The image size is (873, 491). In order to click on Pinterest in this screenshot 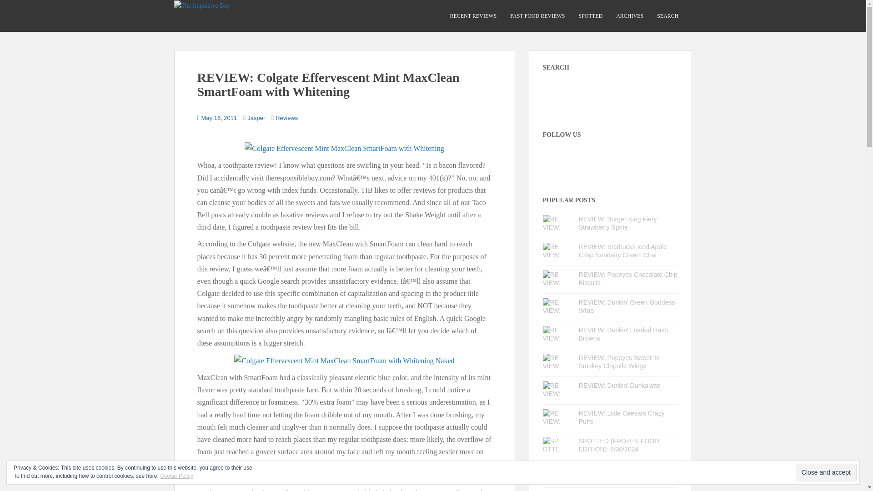, I will do `click(598, 157)`.